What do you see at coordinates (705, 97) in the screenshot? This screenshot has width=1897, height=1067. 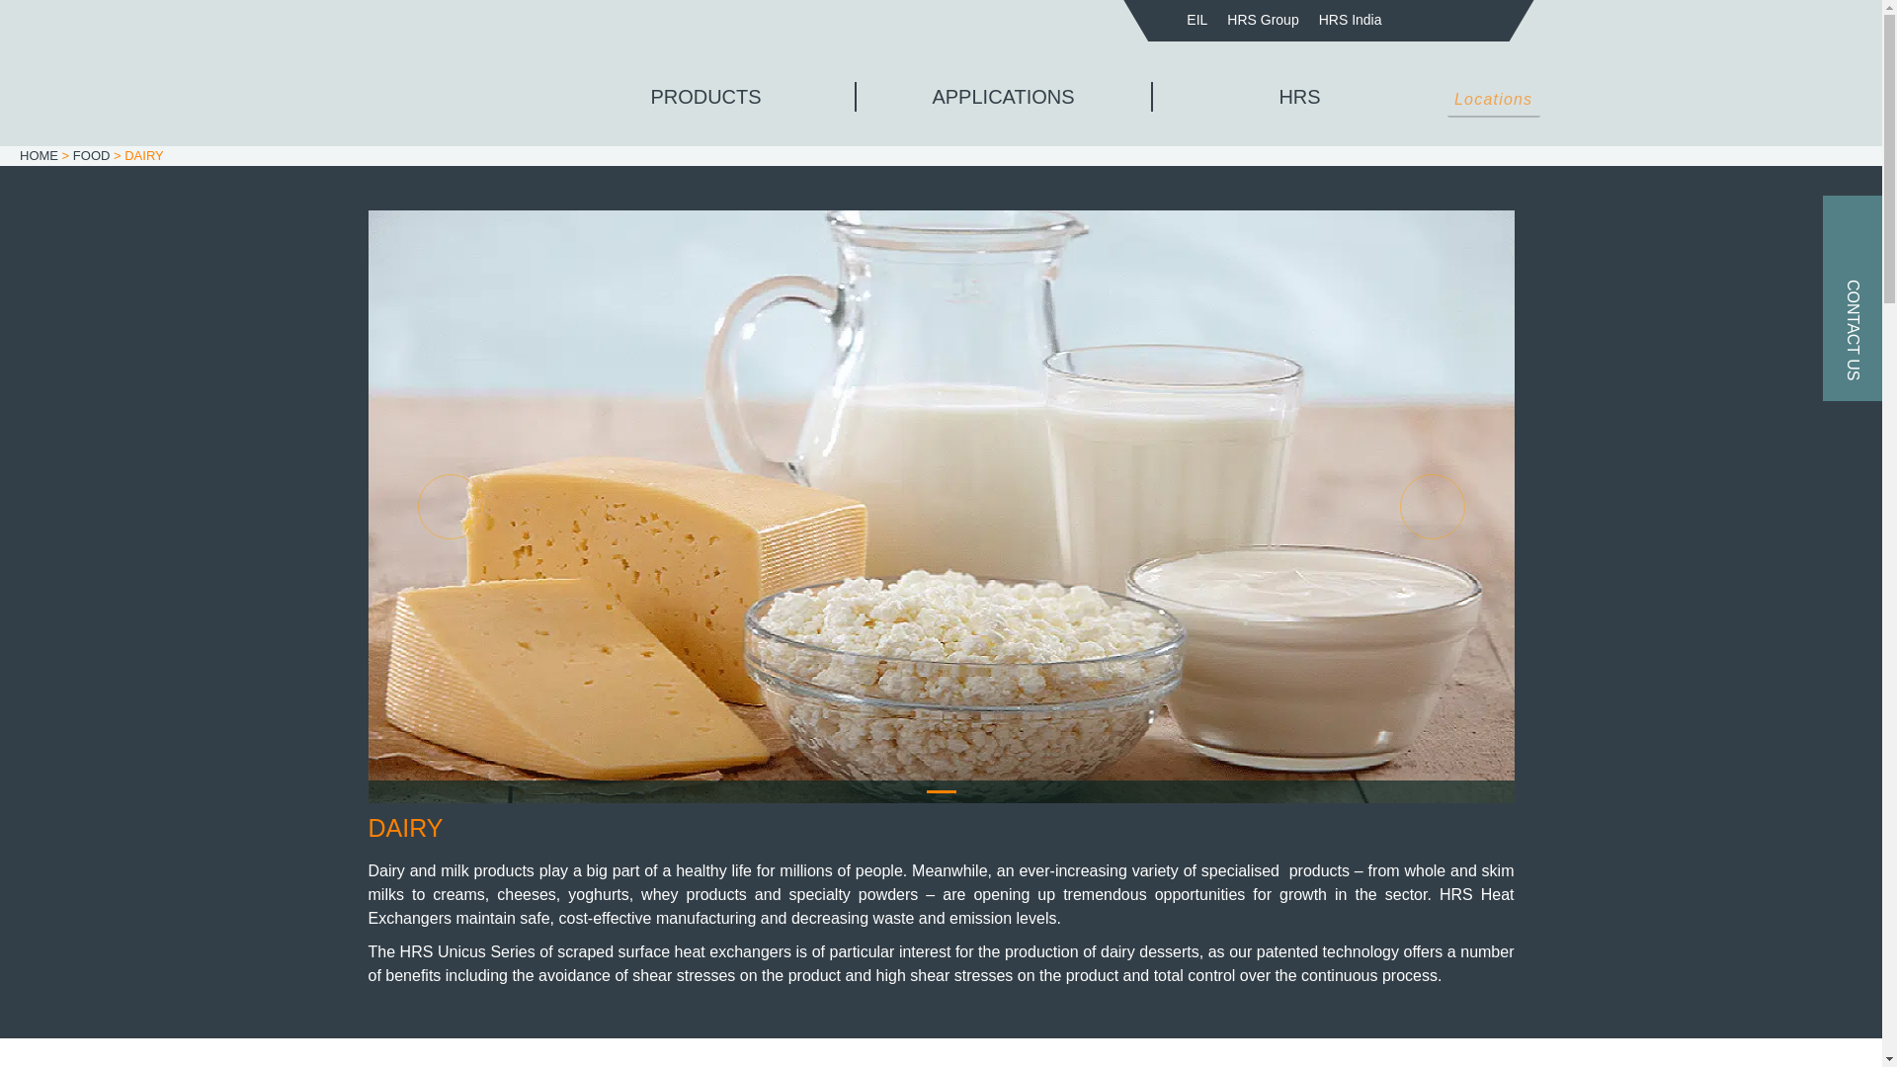 I see `PRODUCTS` at bounding box center [705, 97].